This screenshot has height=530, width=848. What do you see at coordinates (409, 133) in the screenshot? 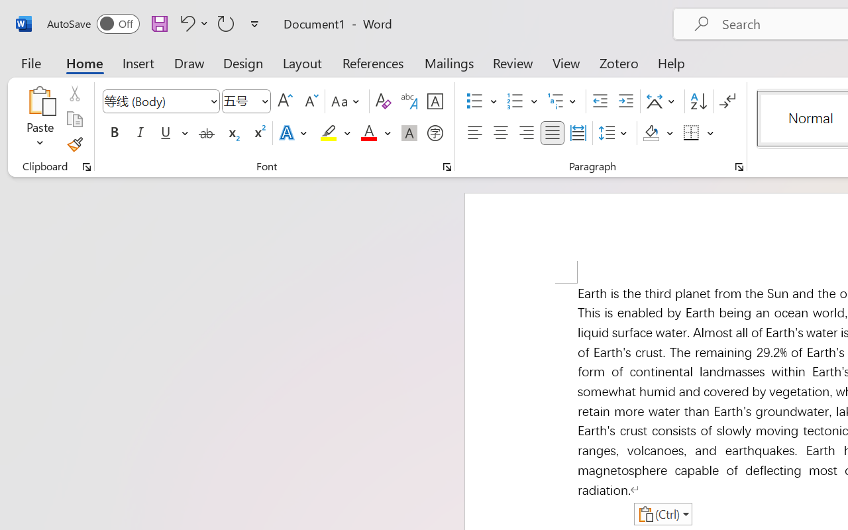
I see `Character Shading` at bounding box center [409, 133].